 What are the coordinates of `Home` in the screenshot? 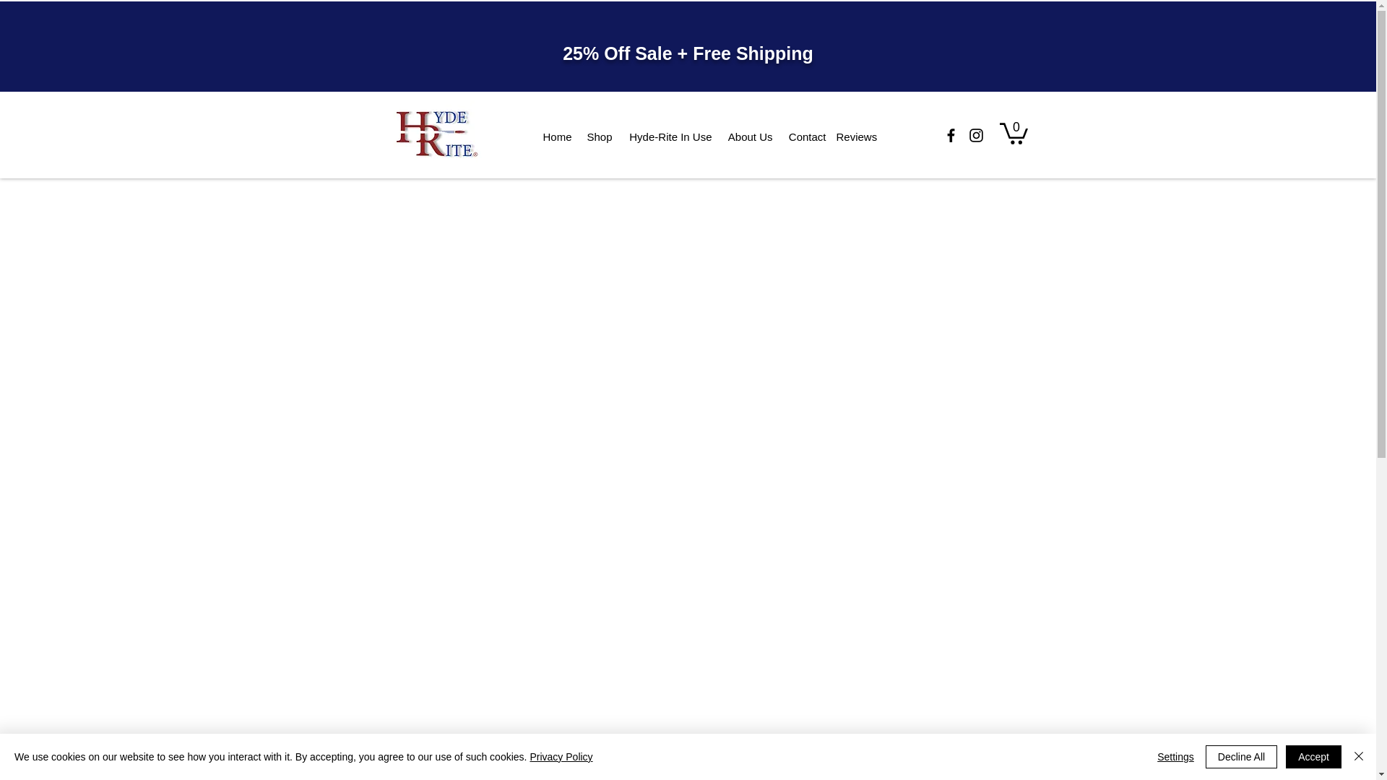 It's located at (555, 137).